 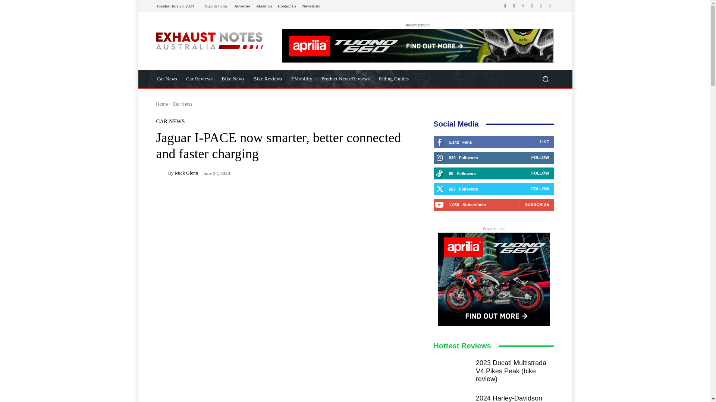 What do you see at coordinates (167, 79) in the screenshot?
I see `Car News` at bounding box center [167, 79].